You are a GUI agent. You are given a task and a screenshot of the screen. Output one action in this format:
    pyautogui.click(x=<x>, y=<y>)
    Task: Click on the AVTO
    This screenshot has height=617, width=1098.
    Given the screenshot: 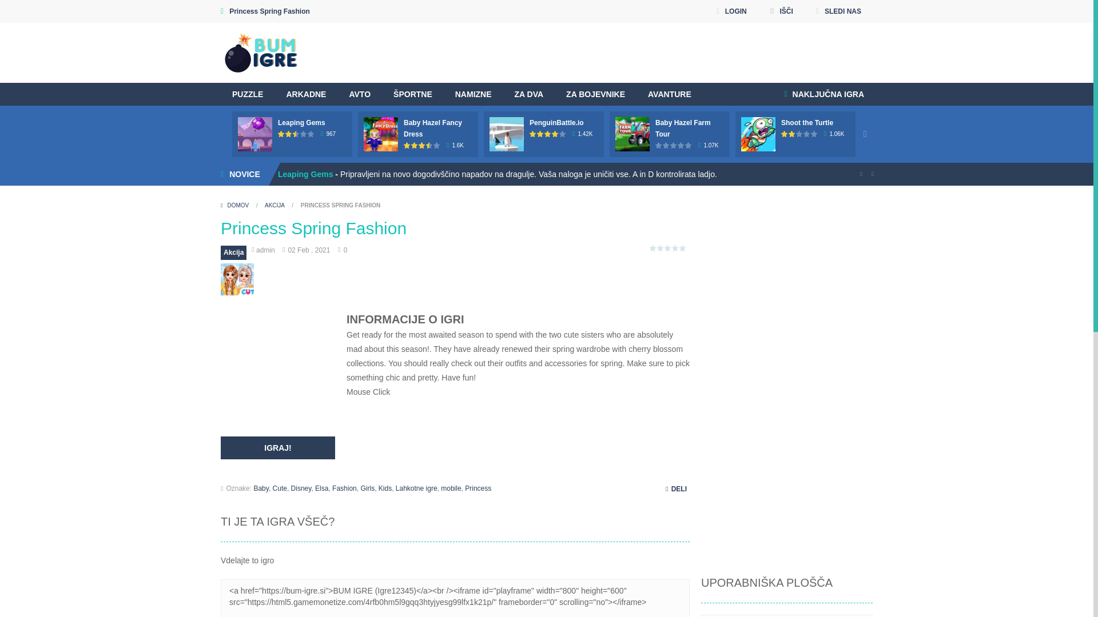 What is the action you would take?
    pyautogui.click(x=359, y=94)
    